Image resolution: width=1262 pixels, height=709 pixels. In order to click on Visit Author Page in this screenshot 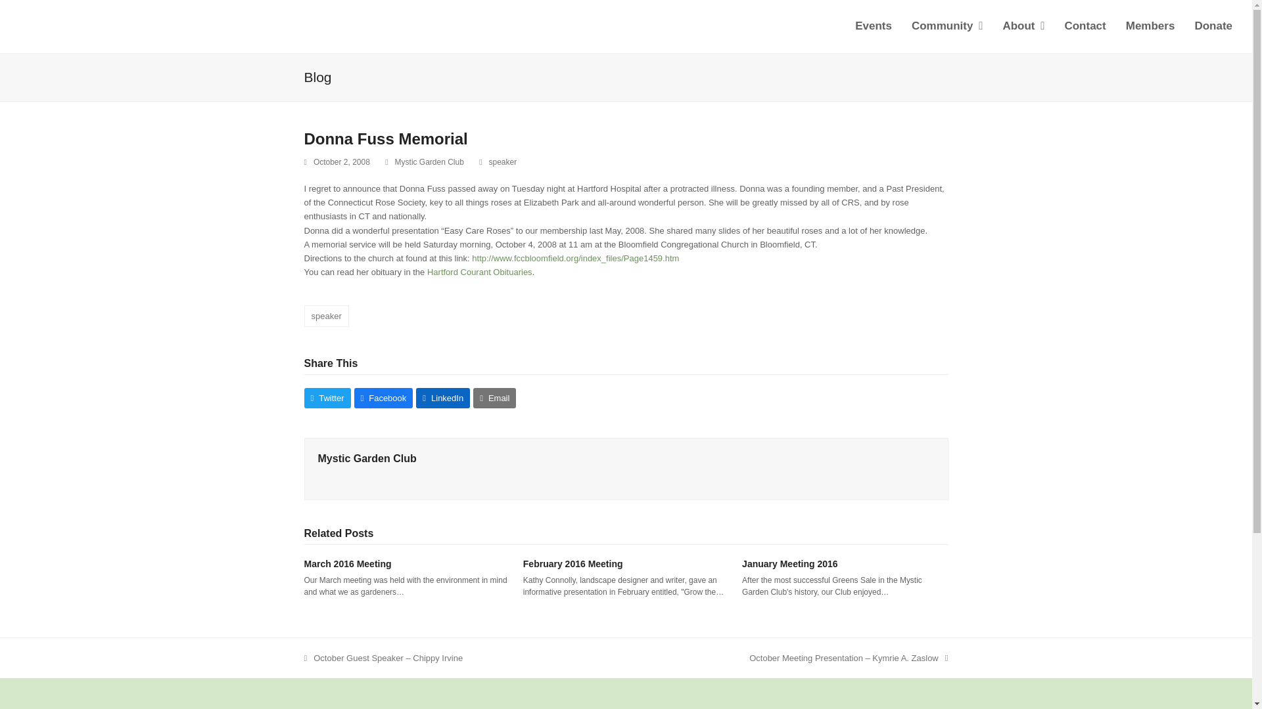, I will do `click(367, 458)`.